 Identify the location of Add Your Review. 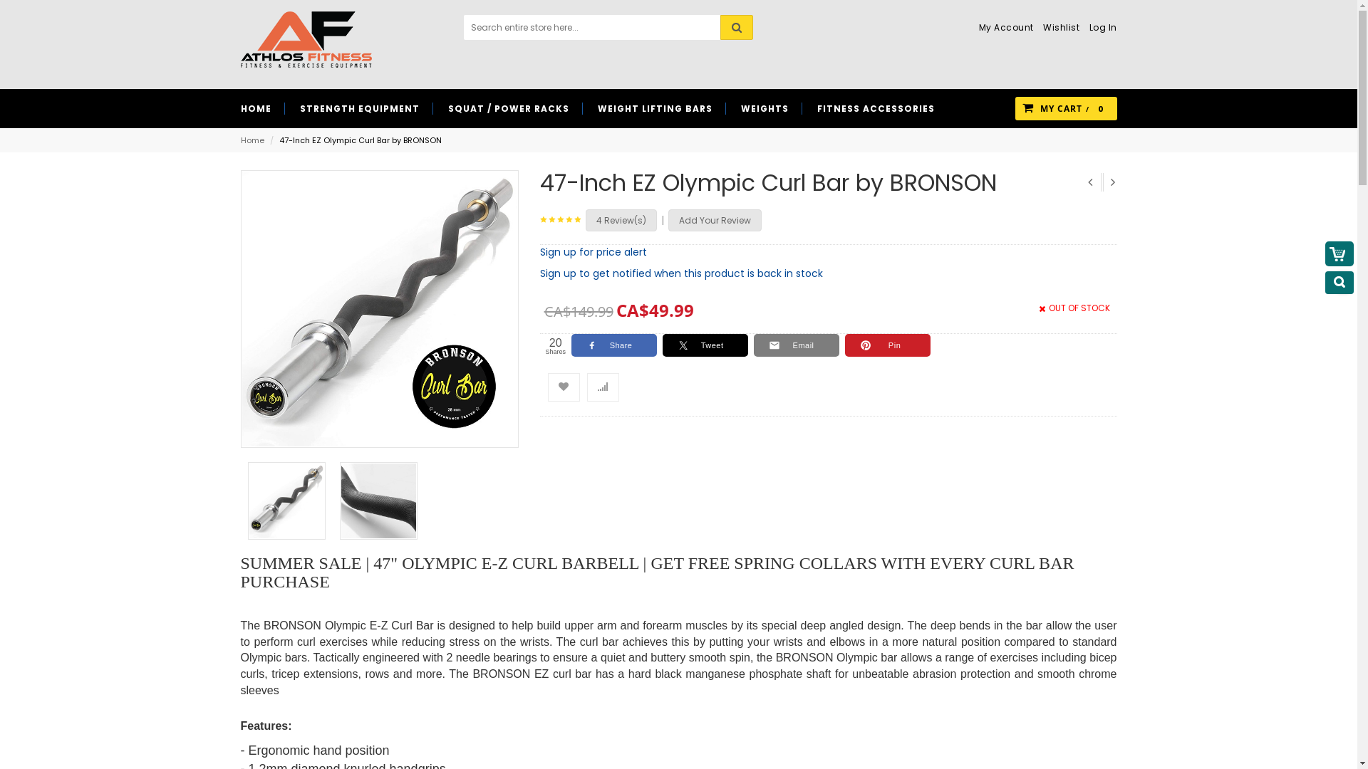
(715, 221).